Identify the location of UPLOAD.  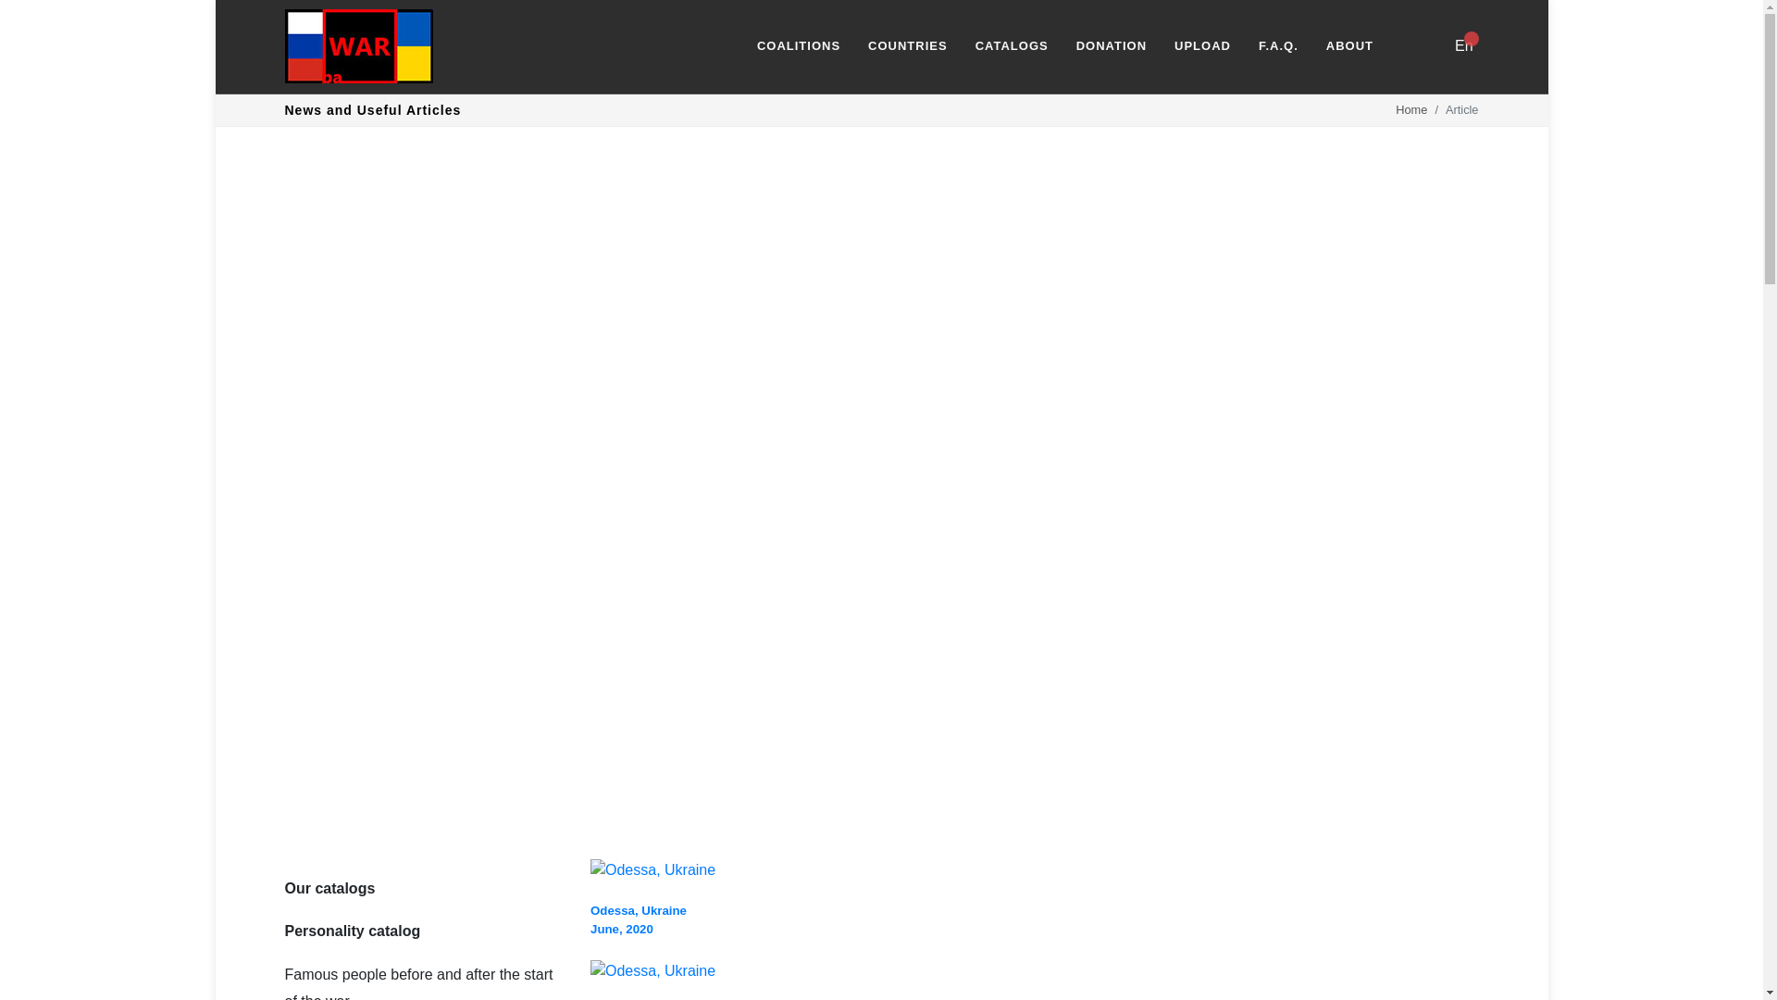
(1202, 46).